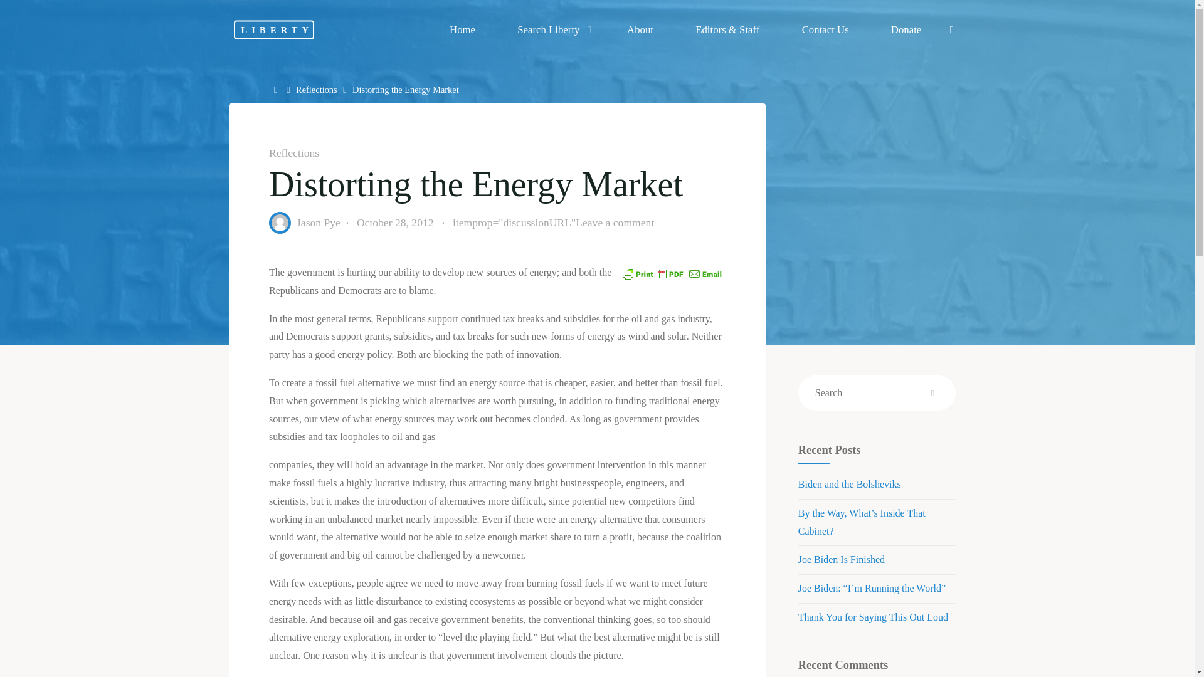 Image resolution: width=1204 pixels, height=677 pixels. What do you see at coordinates (615, 222) in the screenshot?
I see `Leave a comment` at bounding box center [615, 222].